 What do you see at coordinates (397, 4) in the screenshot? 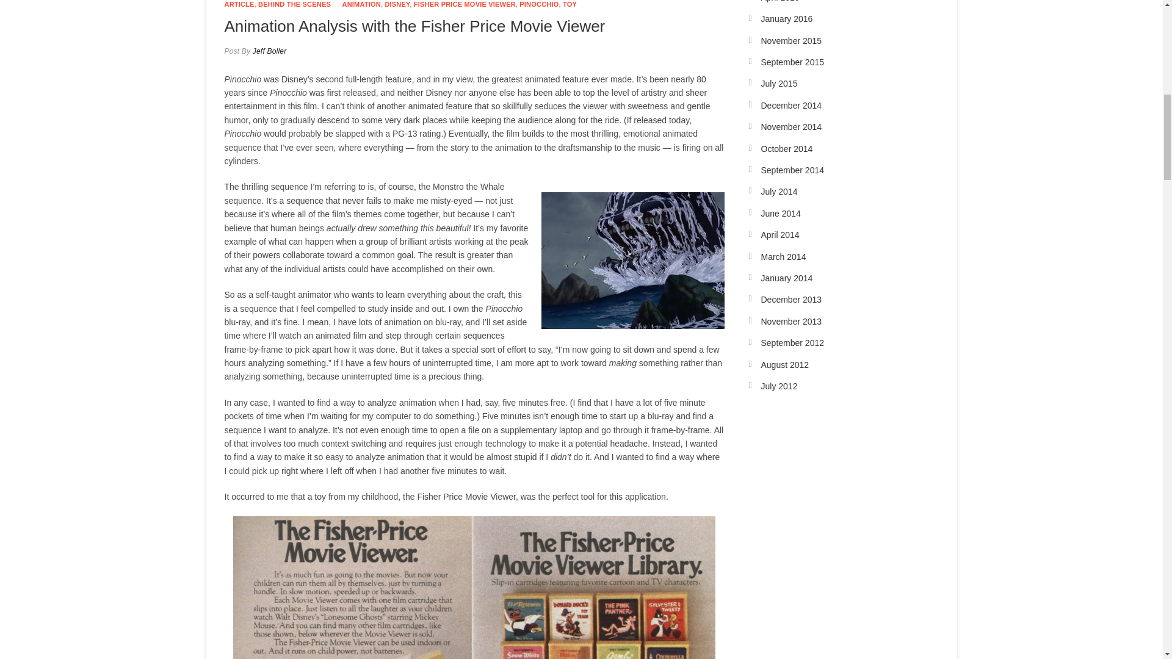
I see `DISNEY` at bounding box center [397, 4].